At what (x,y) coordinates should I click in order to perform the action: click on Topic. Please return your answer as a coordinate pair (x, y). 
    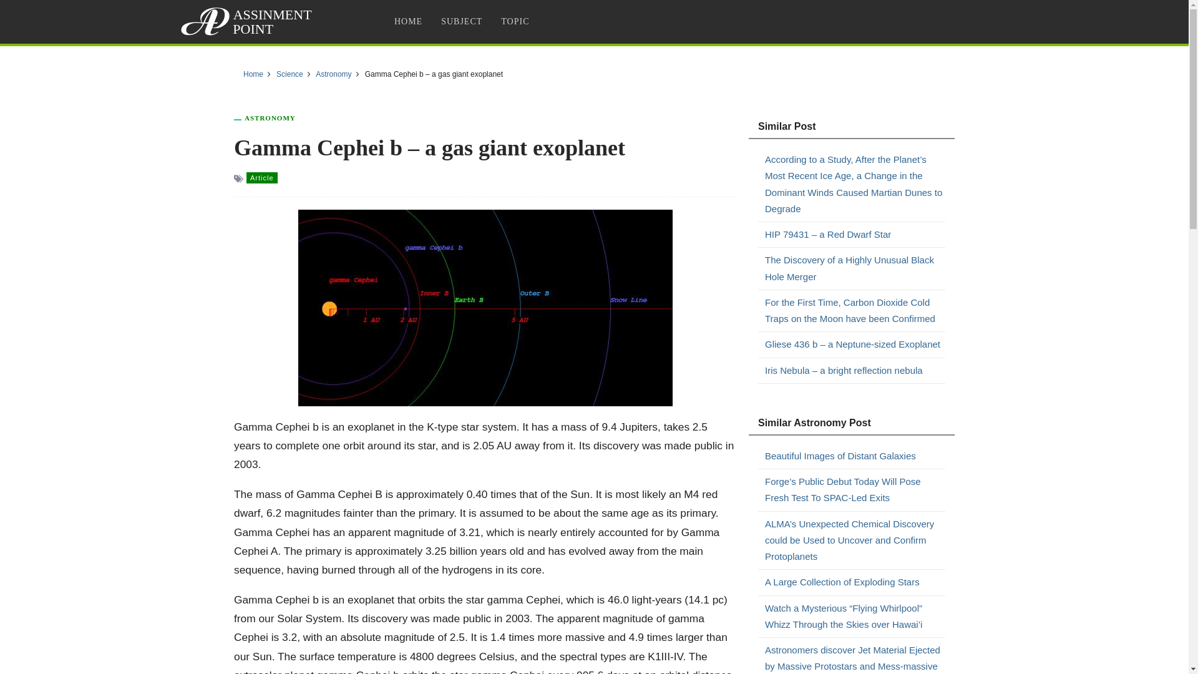
    Looking at the image, I should click on (514, 21).